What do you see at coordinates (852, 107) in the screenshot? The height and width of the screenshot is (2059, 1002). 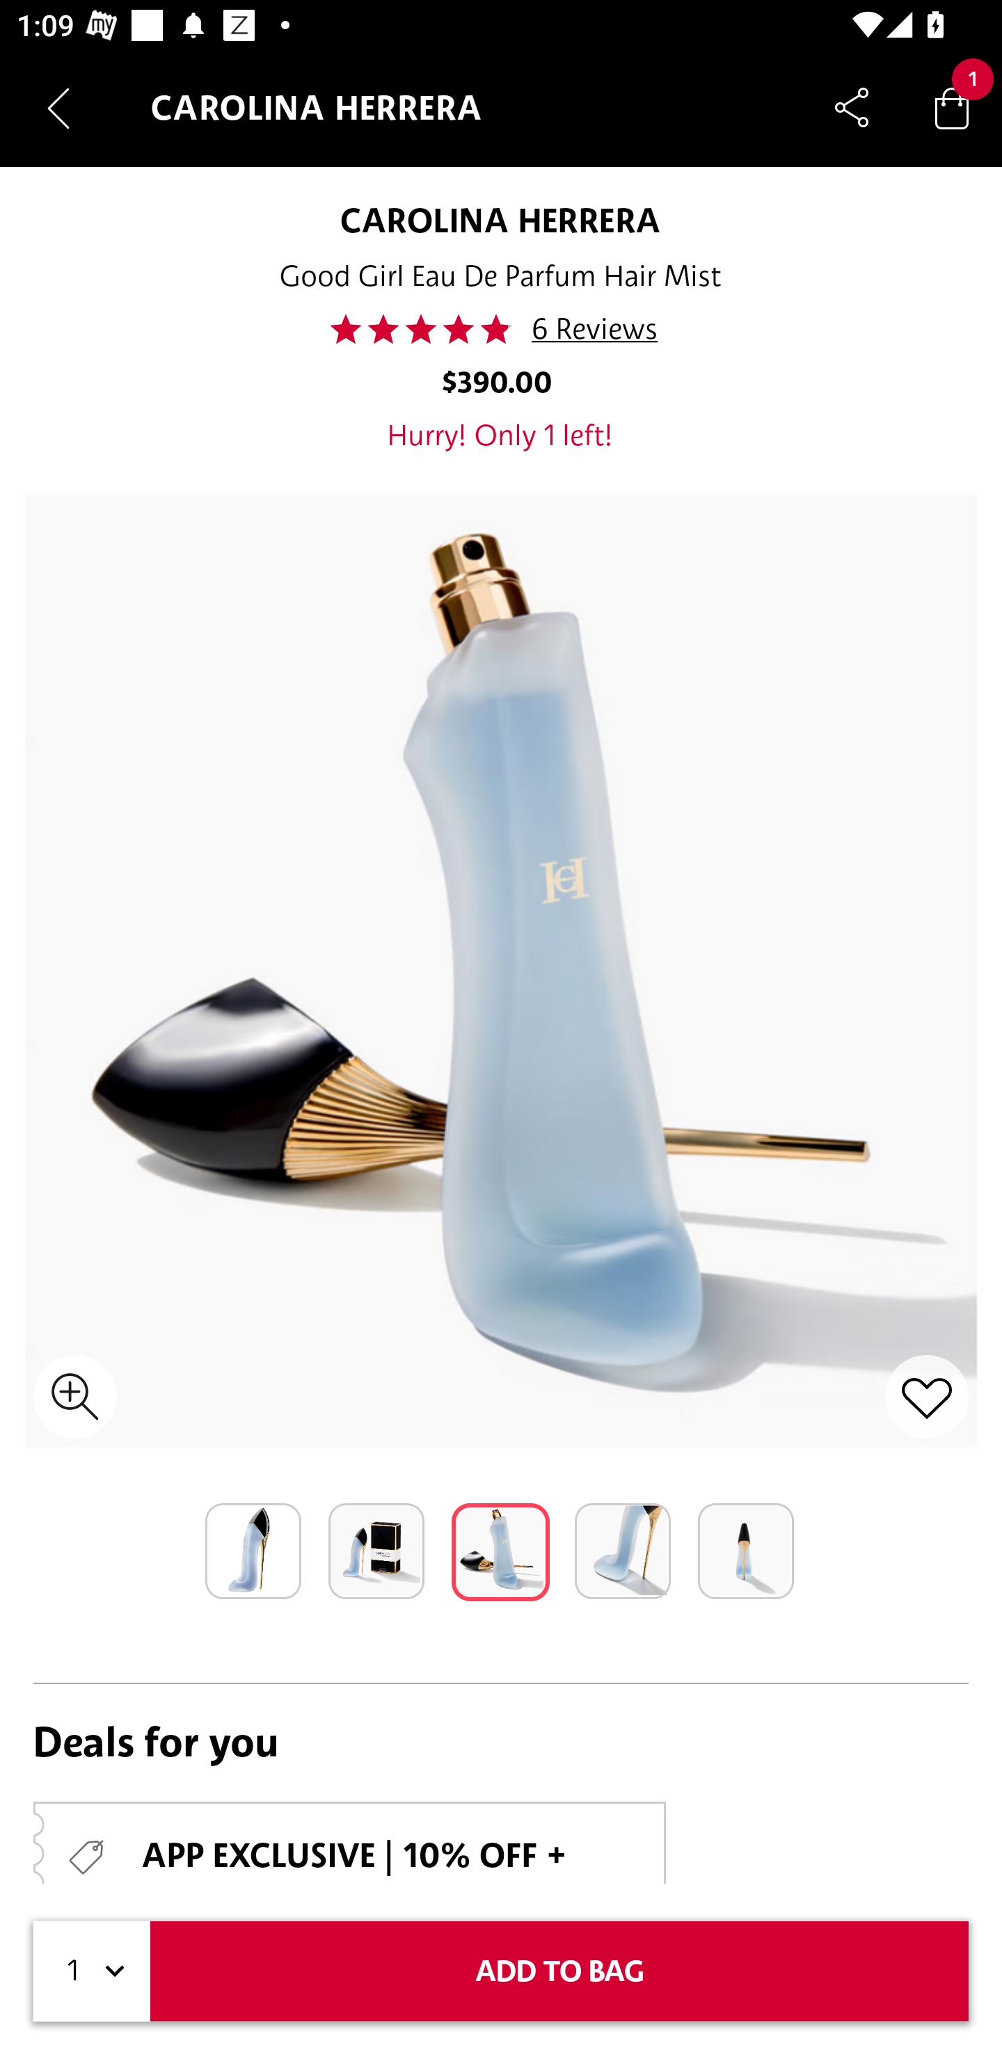 I see `Share` at bounding box center [852, 107].